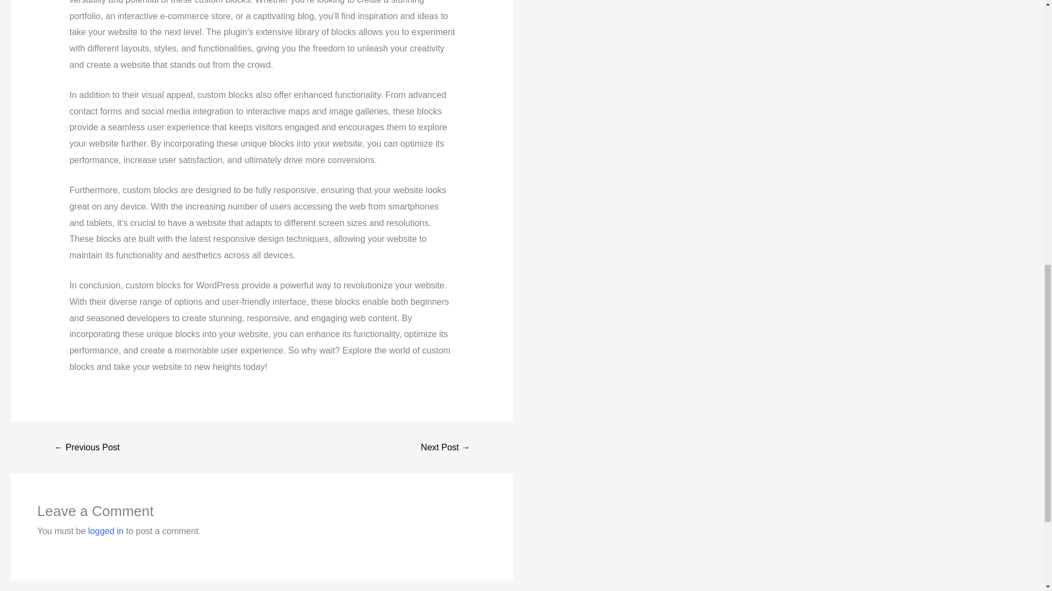 The image size is (1052, 591). Describe the element at coordinates (106, 531) in the screenshot. I see `logged in` at that location.